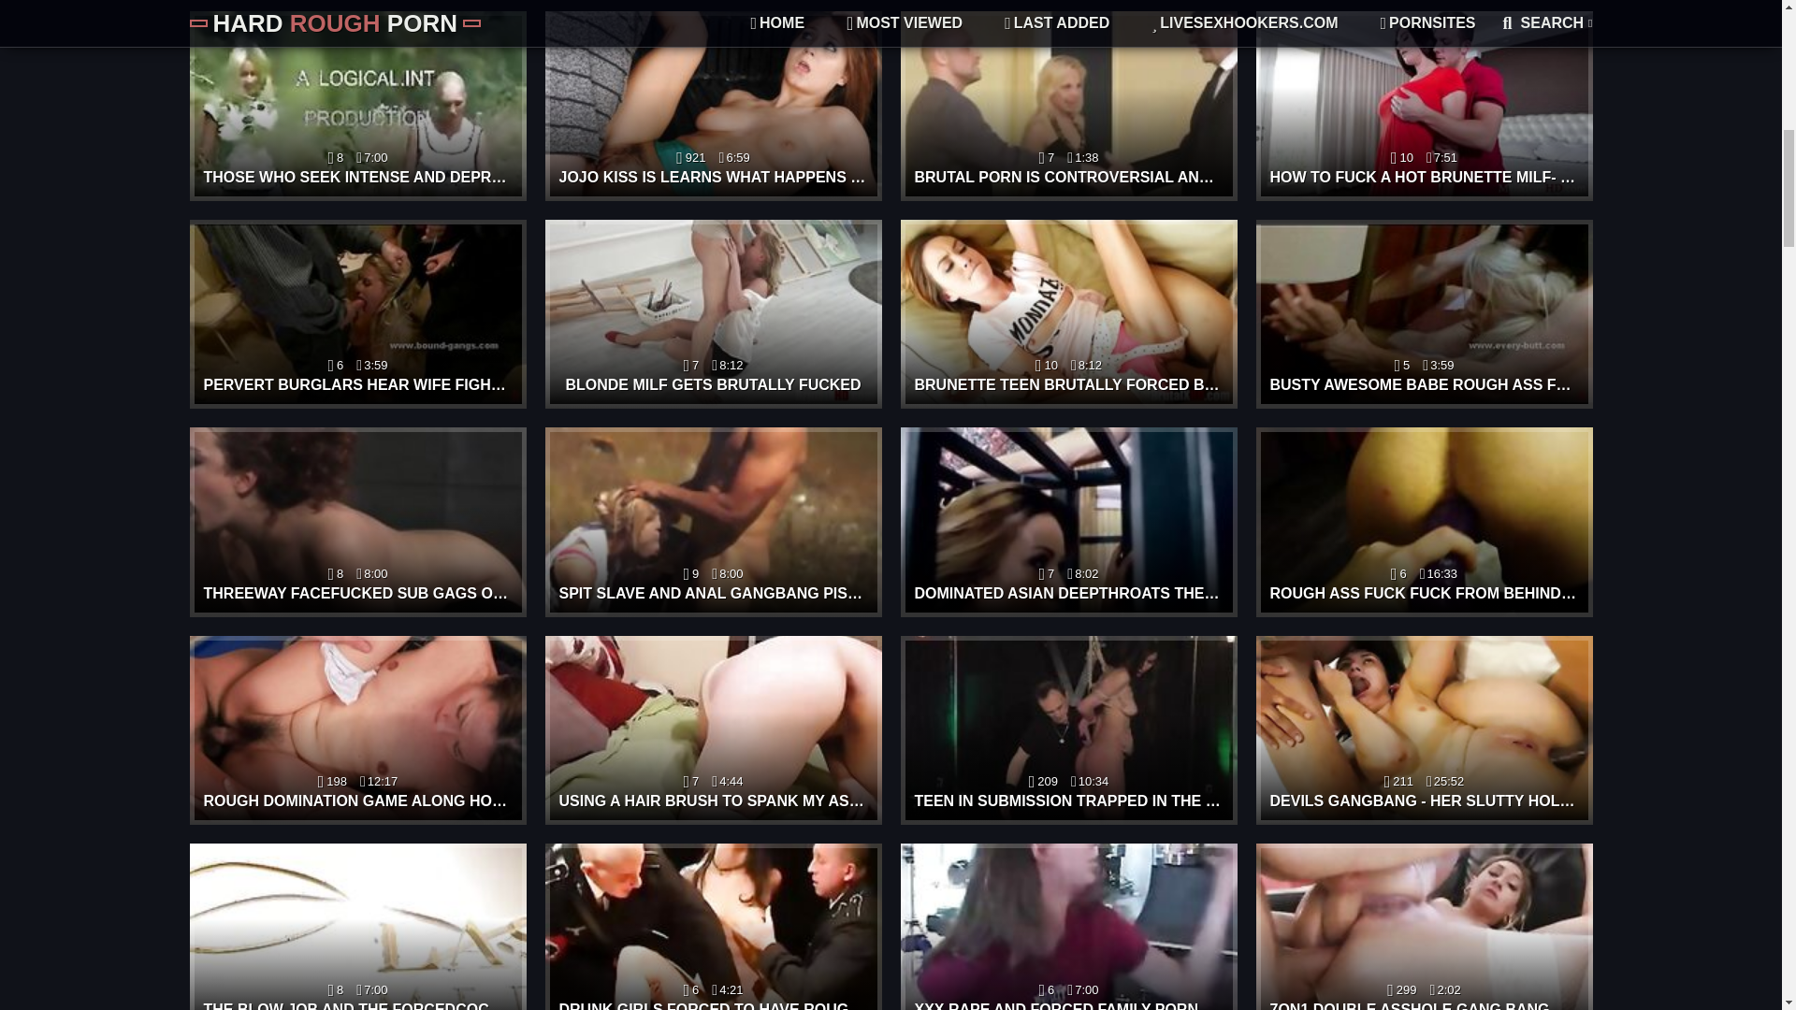 The width and height of the screenshot is (1796, 1010). Describe the element at coordinates (1068, 105) in the screenshot. I see `BRUTAL PORN IS CONTROVERSIAL AND OFTEN WIDELY DISTRIBUTED.` at that location.